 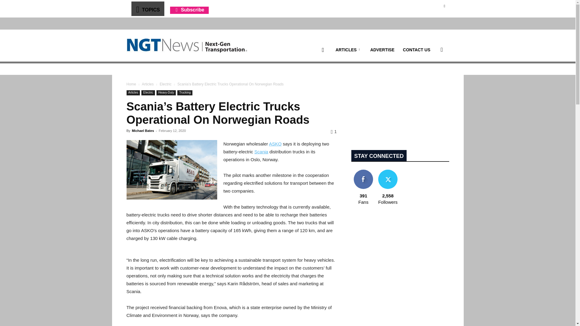 I want to click on ARTICLES, so click(x=349, y=50).